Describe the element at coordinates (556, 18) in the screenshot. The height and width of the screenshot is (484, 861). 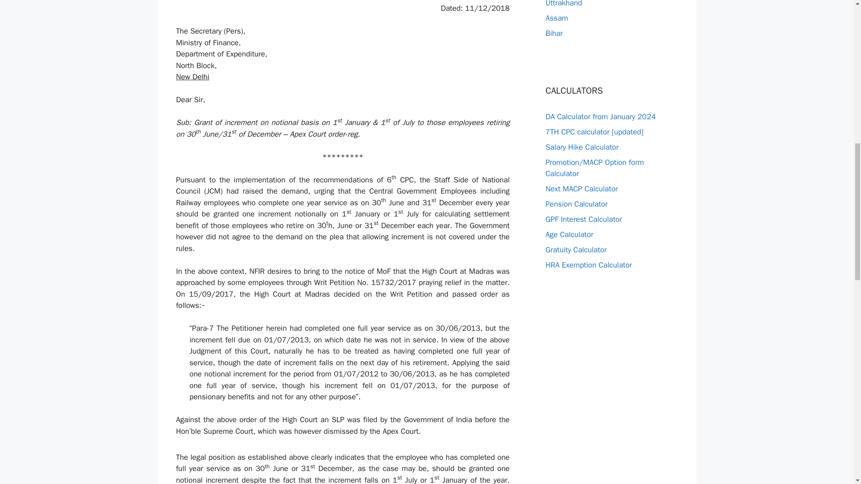
I see `Assam` at that location.